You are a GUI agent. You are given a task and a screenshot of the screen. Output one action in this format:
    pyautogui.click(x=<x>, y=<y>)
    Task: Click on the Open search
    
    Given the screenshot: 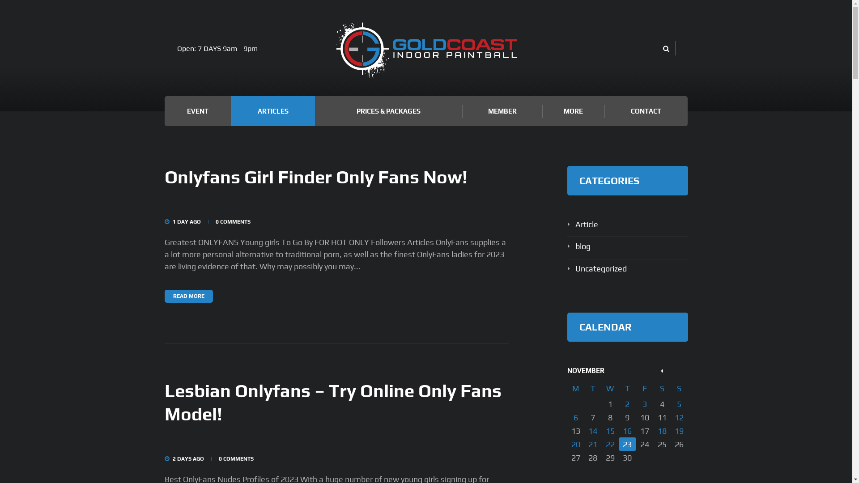 What is the action you would take?
    pyautogui.click(x=665, y=49)
    